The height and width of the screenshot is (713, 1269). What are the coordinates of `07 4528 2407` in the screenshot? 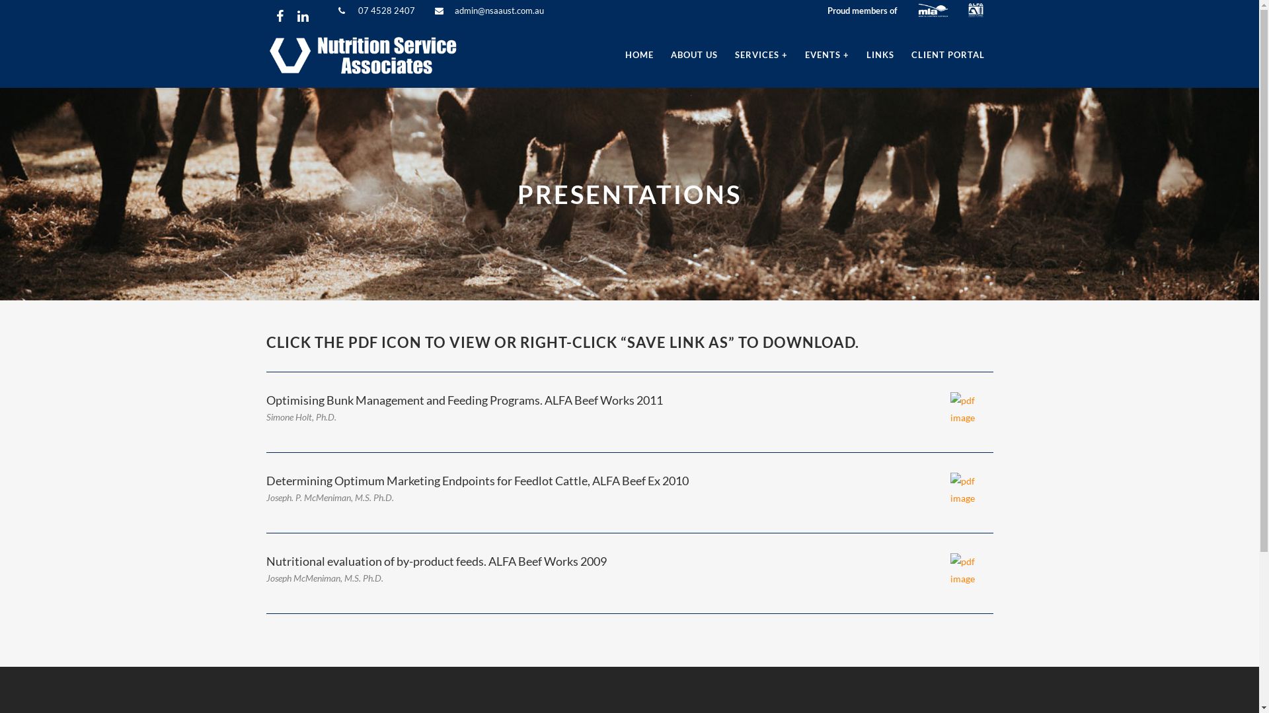 It's located at (387, 11).